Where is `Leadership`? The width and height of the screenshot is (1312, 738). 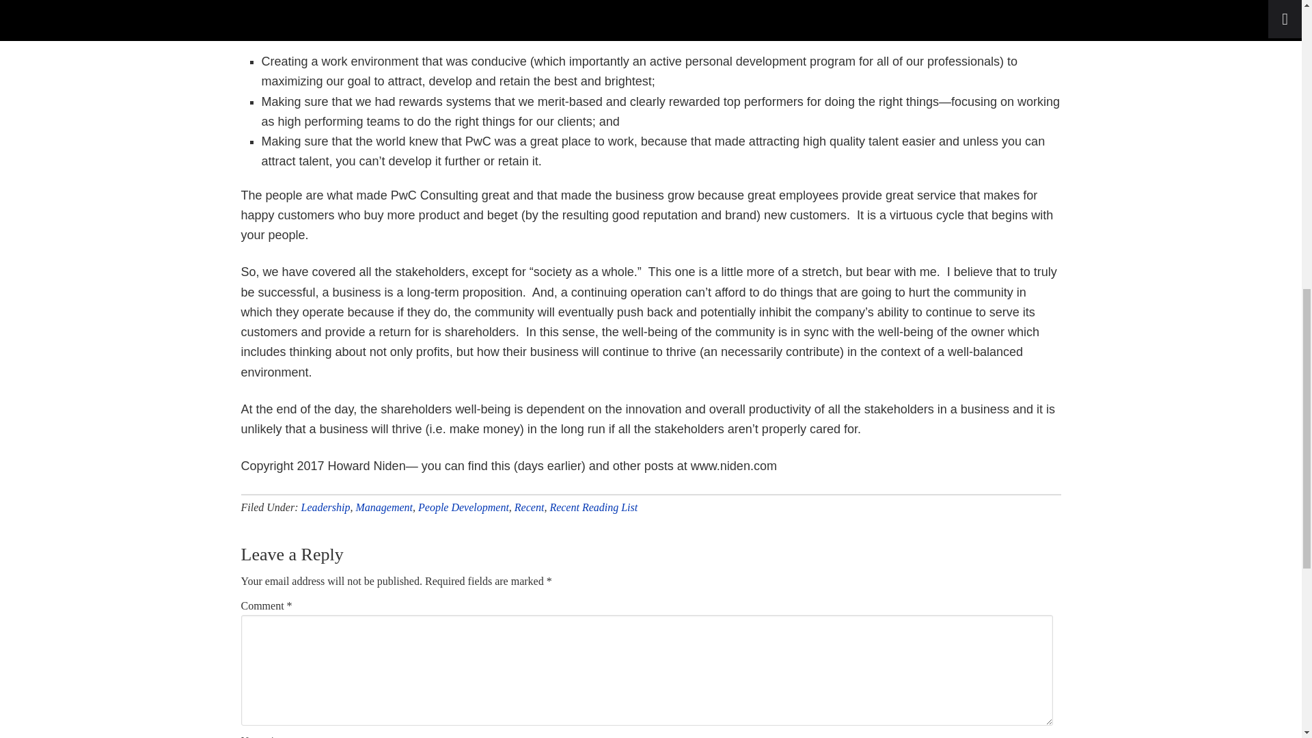 Leadership is located at coordinates (325, 507).